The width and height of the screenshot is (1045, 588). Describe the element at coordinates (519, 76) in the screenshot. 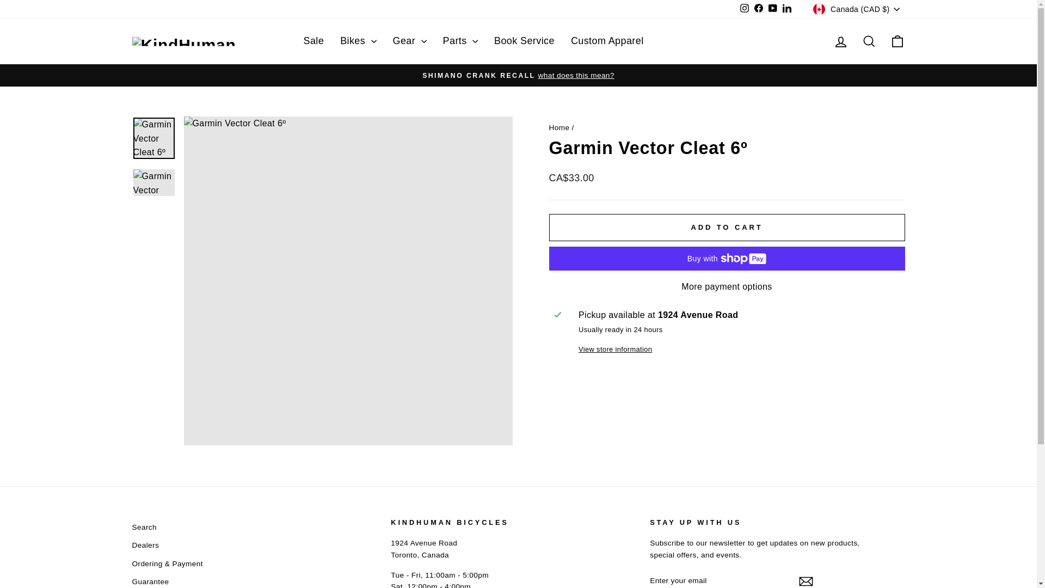

I see `SHIMANO CRANK RECALLwhat does this mean?` at that location.